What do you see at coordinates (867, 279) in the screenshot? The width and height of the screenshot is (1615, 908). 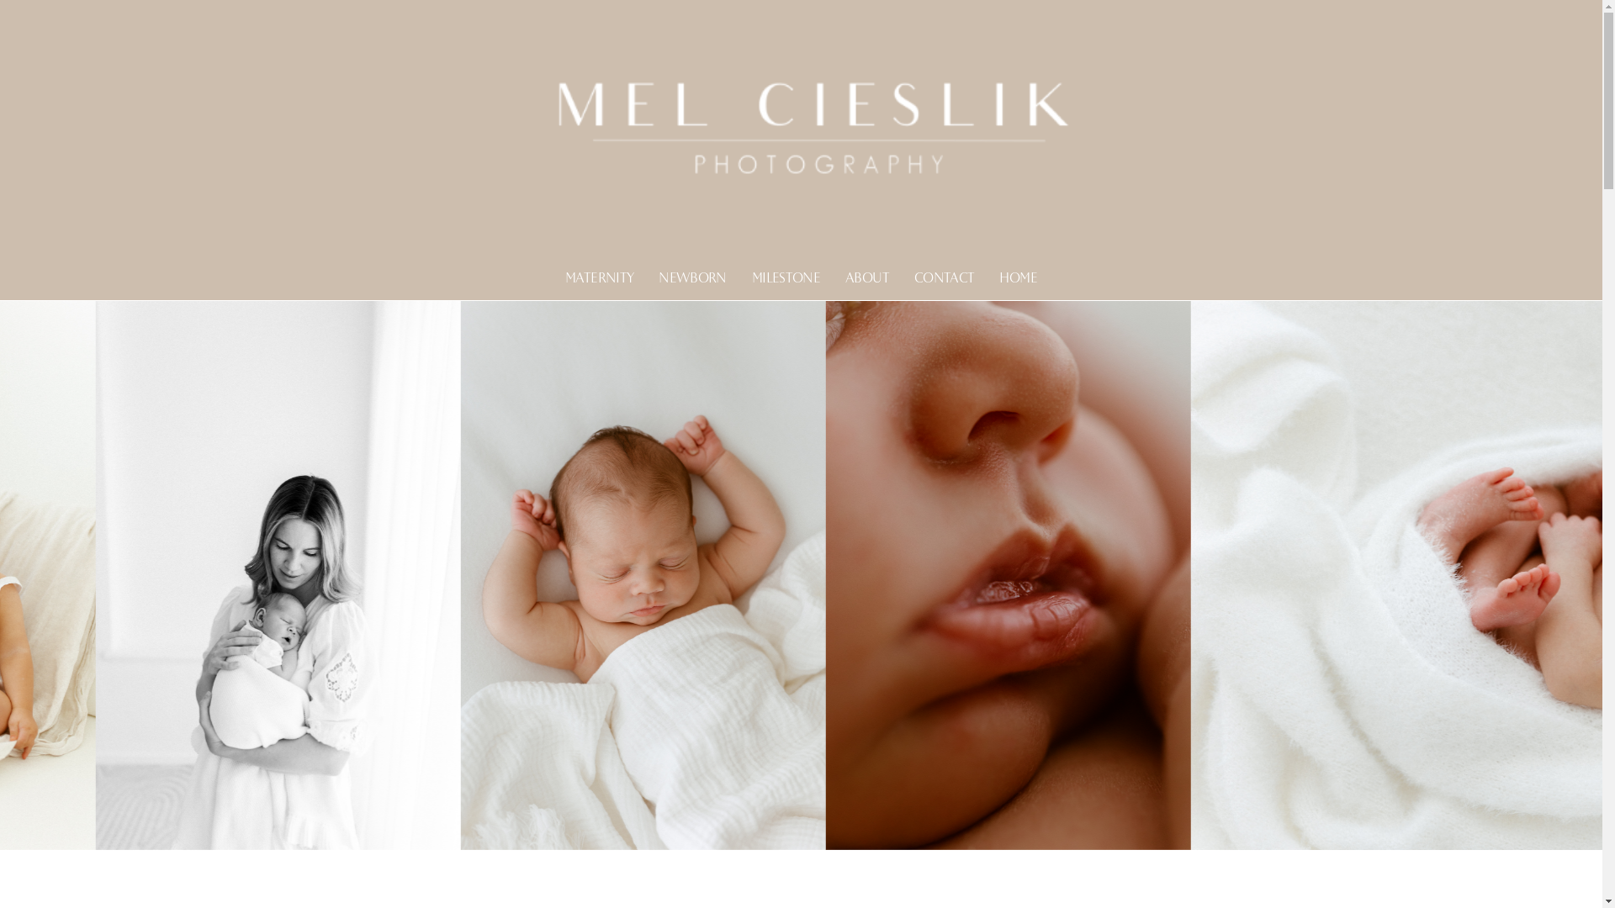 I see `ABOUT` at bounding box center [867, 279].